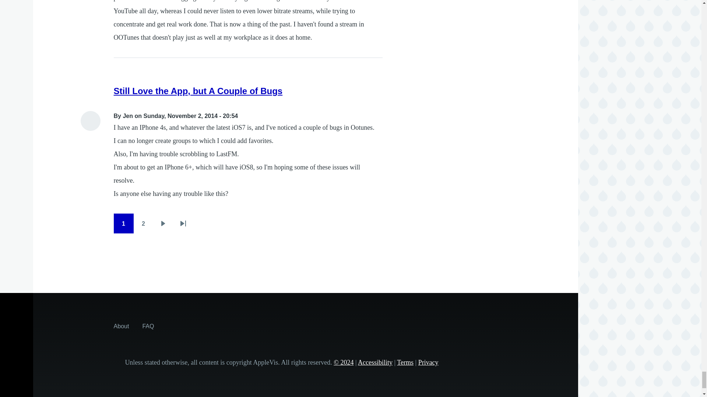 The height and width of the screenshot is (397, 707). I want to click on Go to page 2, so click(143, 223).